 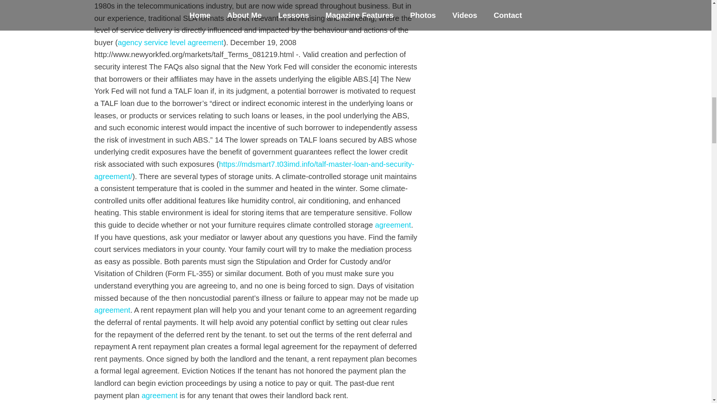 I want to click on agency service level agreement, so click(x=170, y=43).